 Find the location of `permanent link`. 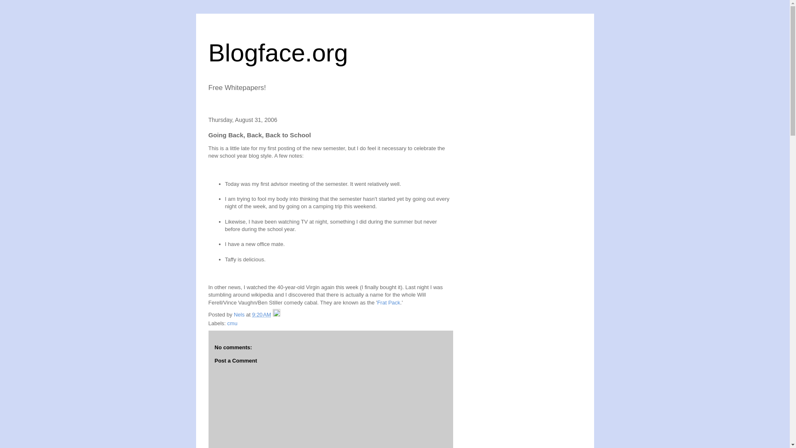

permanent link is located at coordinates (262, 314).